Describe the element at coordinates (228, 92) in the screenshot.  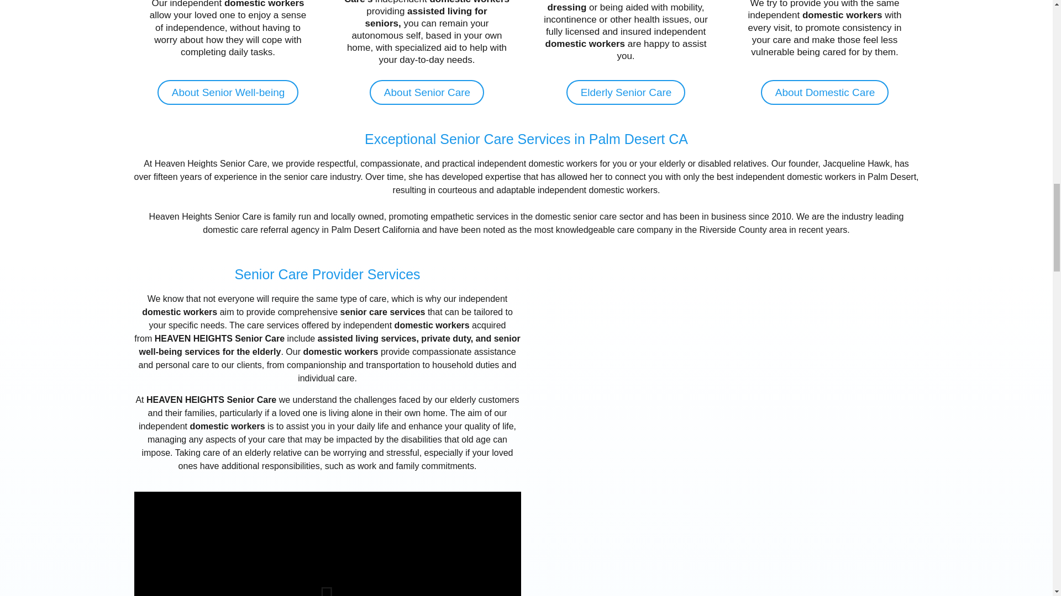
I see `About Senior Well-being` at that location.